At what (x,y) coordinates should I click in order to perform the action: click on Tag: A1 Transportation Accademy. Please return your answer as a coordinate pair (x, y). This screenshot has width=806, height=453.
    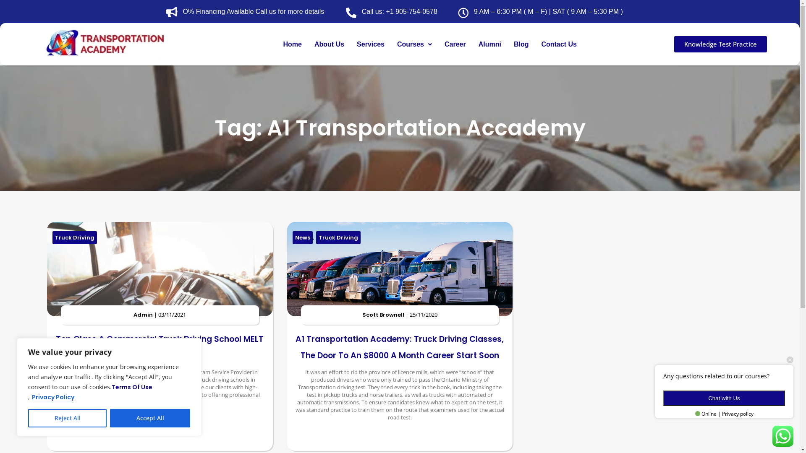
    Looking at the image, I should click on (400, 128).